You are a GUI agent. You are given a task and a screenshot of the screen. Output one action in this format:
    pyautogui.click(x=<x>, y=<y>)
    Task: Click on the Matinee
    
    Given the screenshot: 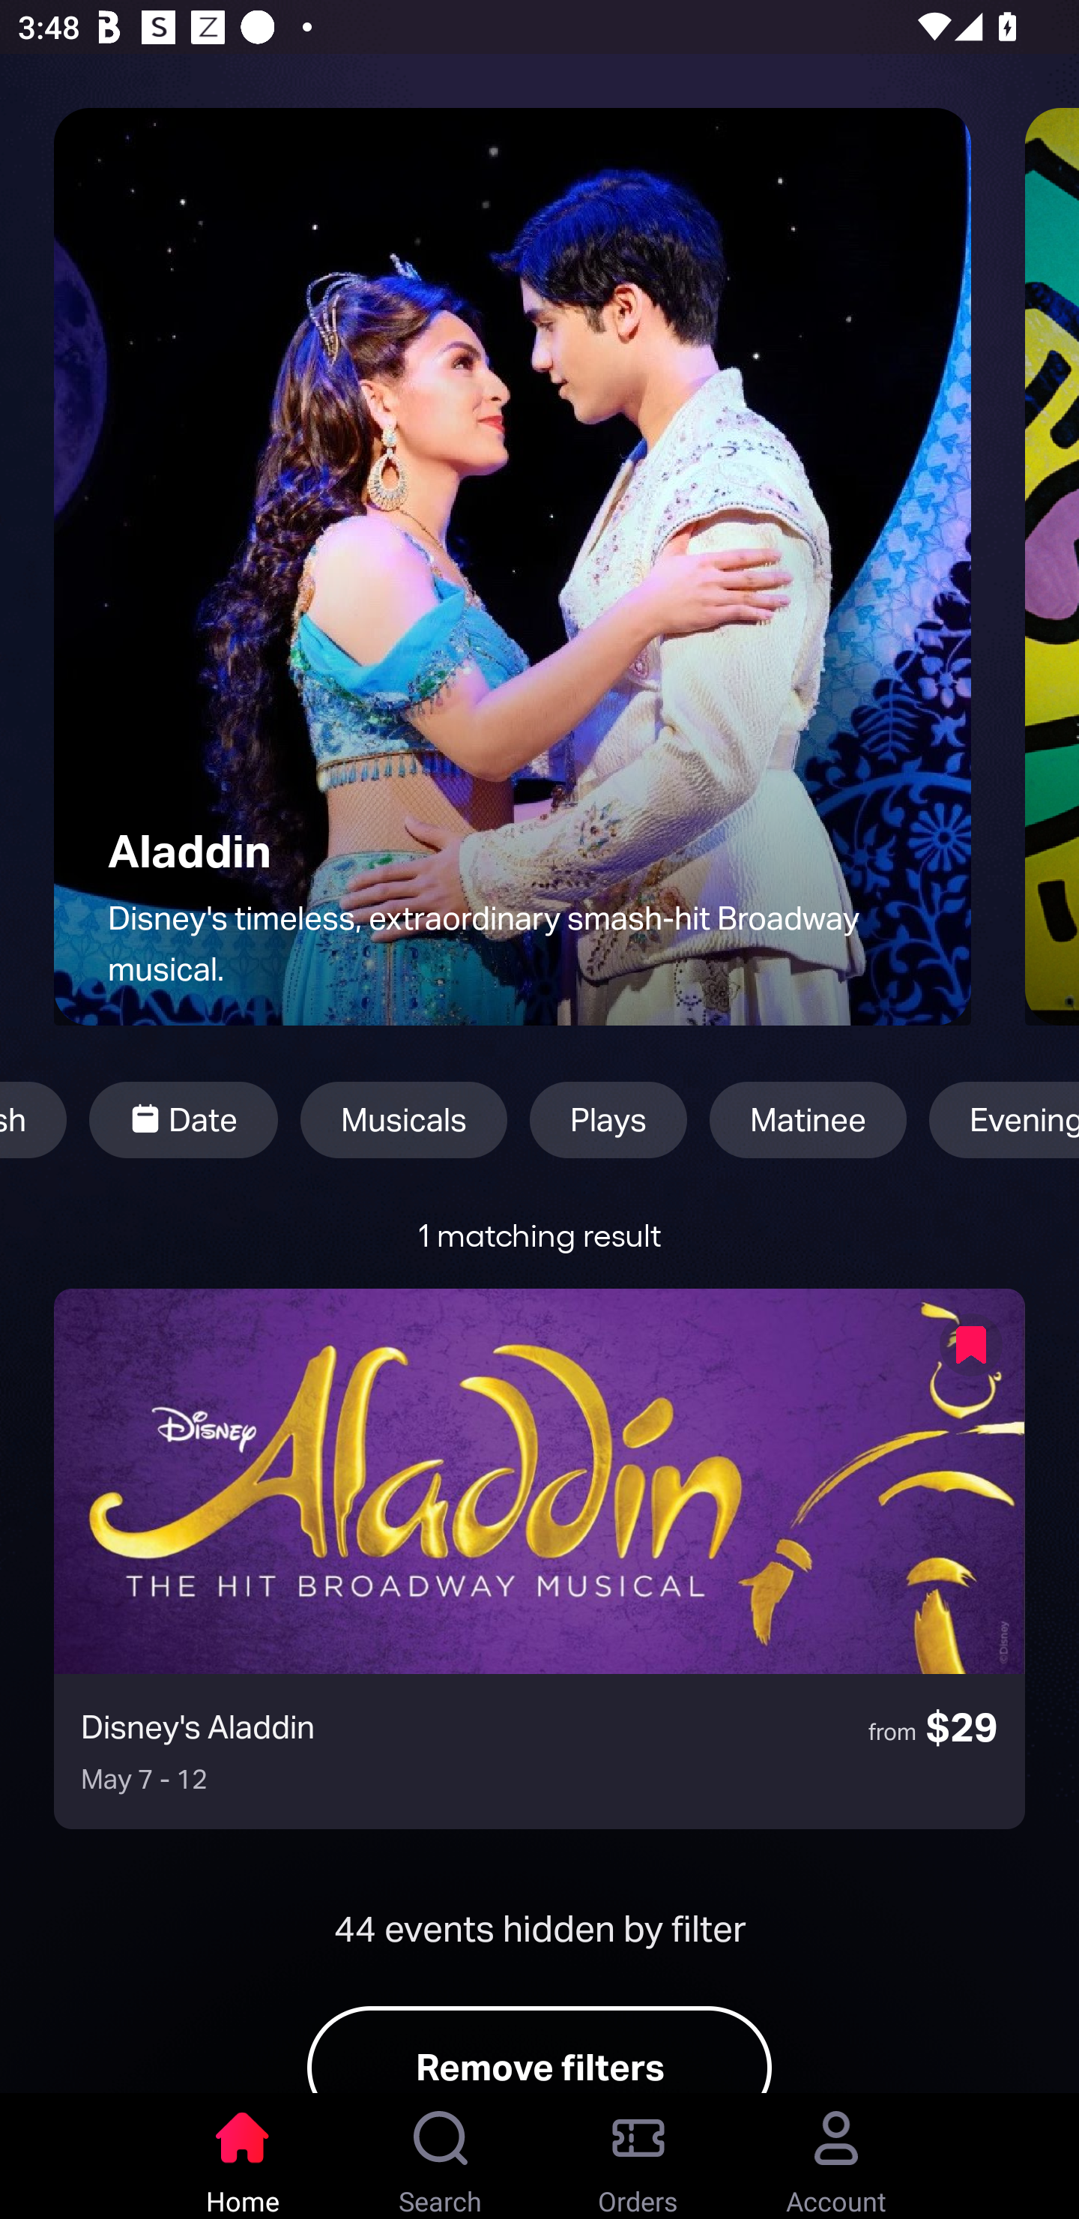 What is the action you would take?
    pyautogui.click(x=808, y=1120)
    